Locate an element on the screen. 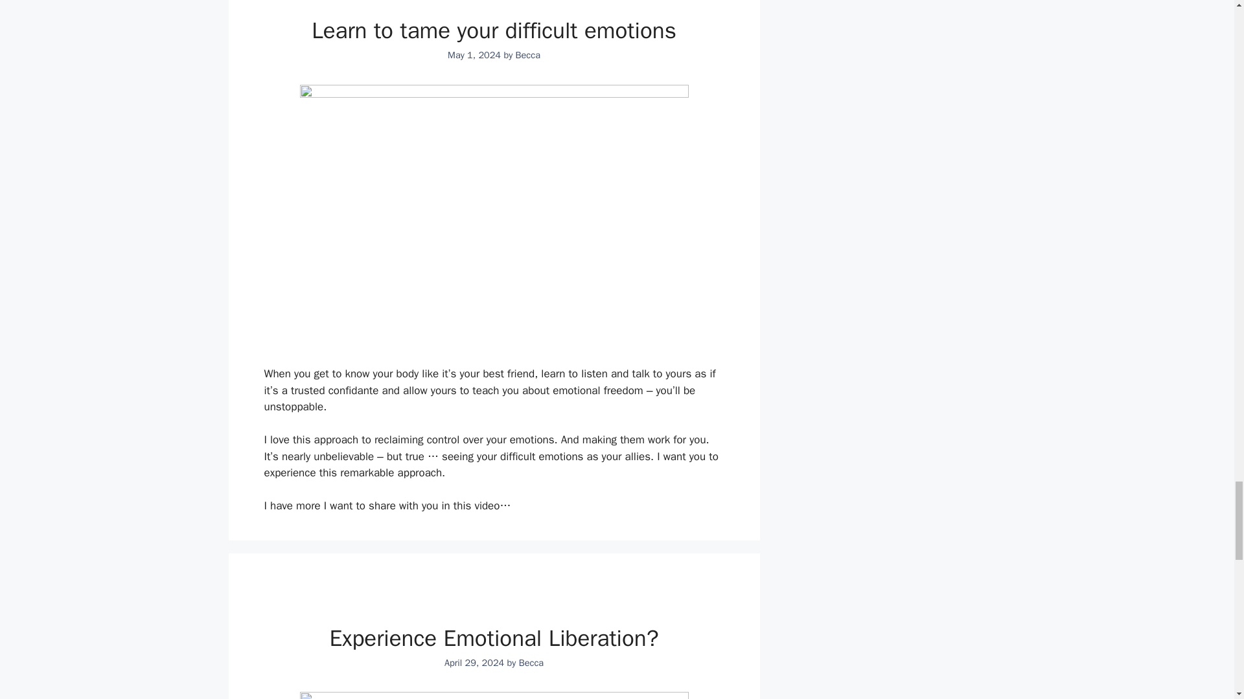 This screenshot has width=1244, height=699. View all posts by Becca is located at coordinates (531, 663).